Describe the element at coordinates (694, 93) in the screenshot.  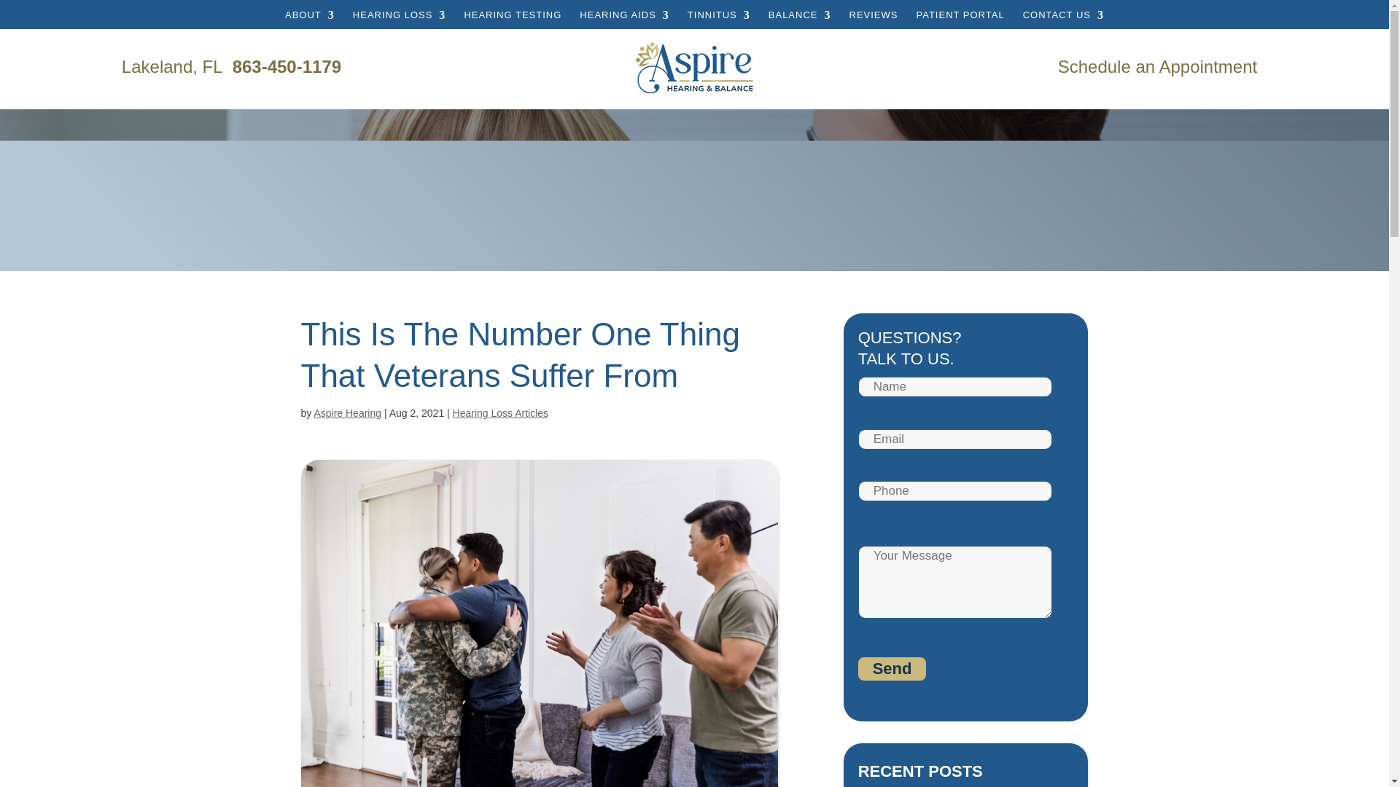
I see `Aspire Hearing` at that location.